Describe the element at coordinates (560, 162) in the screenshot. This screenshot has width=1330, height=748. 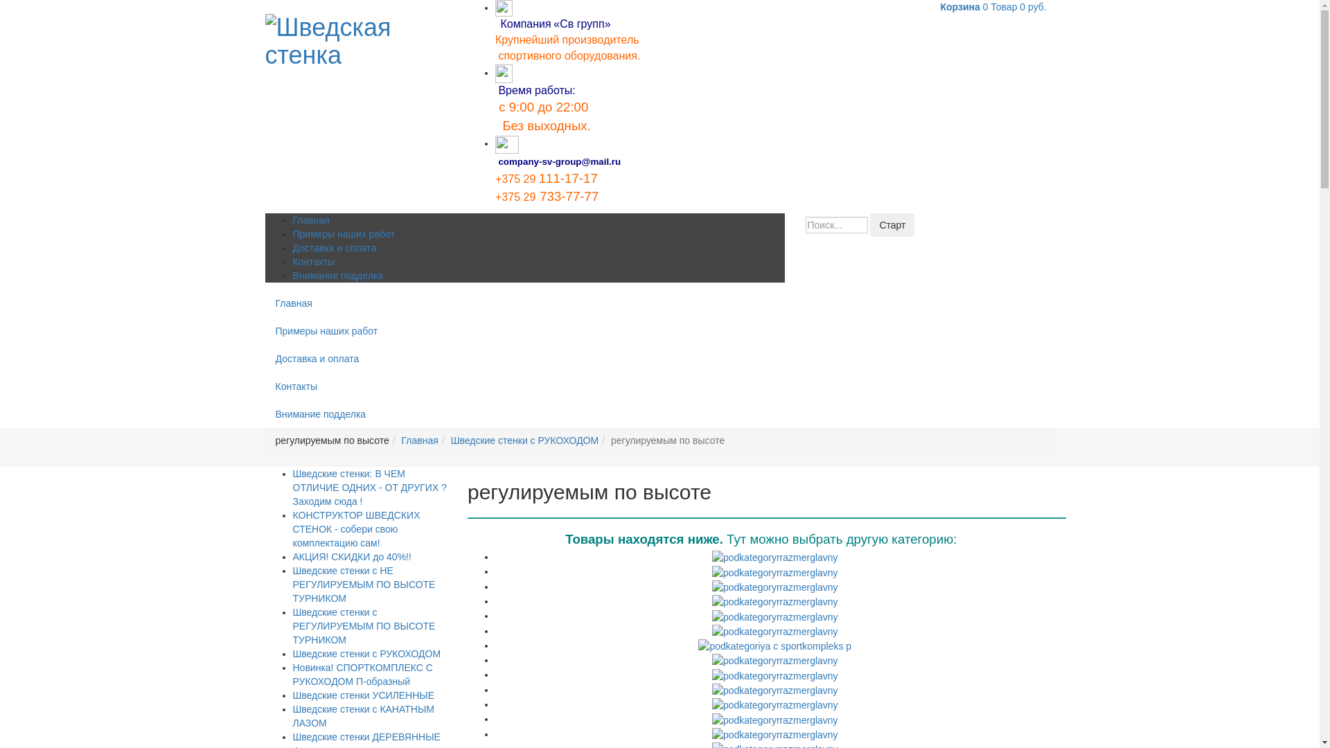
I see `company-sv-group@mail.ru` at that location.